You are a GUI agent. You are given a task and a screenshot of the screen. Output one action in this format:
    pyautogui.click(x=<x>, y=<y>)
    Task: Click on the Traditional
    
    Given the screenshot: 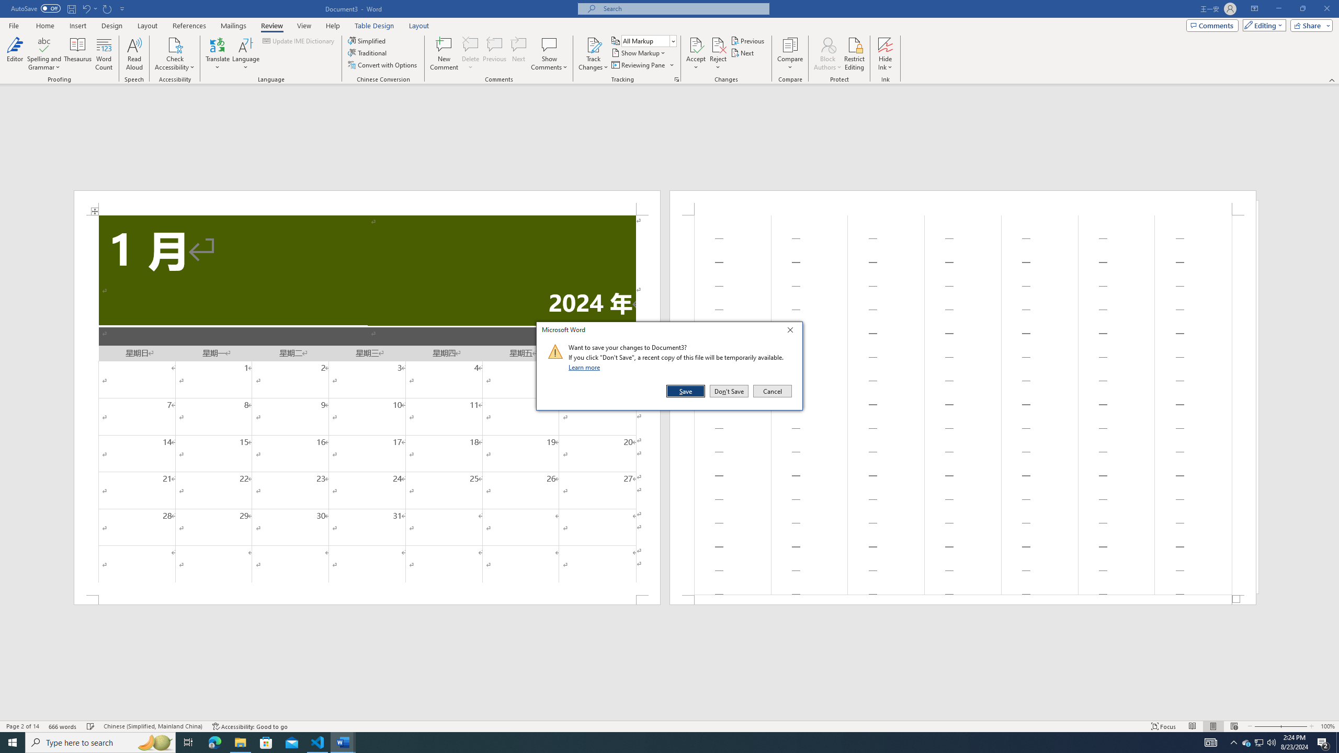 What is the action you would take?
    pyautogui.click(x=368, y=52)
    